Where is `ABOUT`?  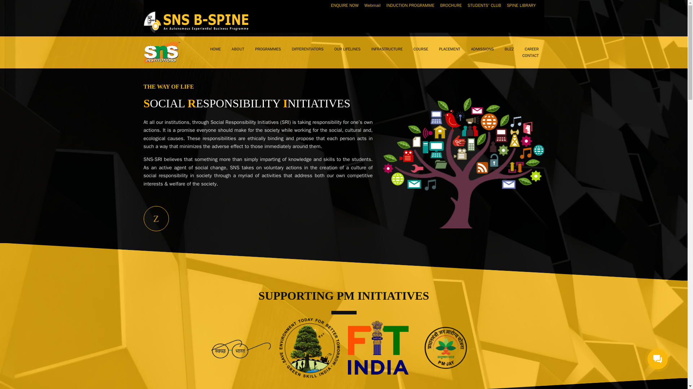
ABOUT is located at coordinates (238, 49).